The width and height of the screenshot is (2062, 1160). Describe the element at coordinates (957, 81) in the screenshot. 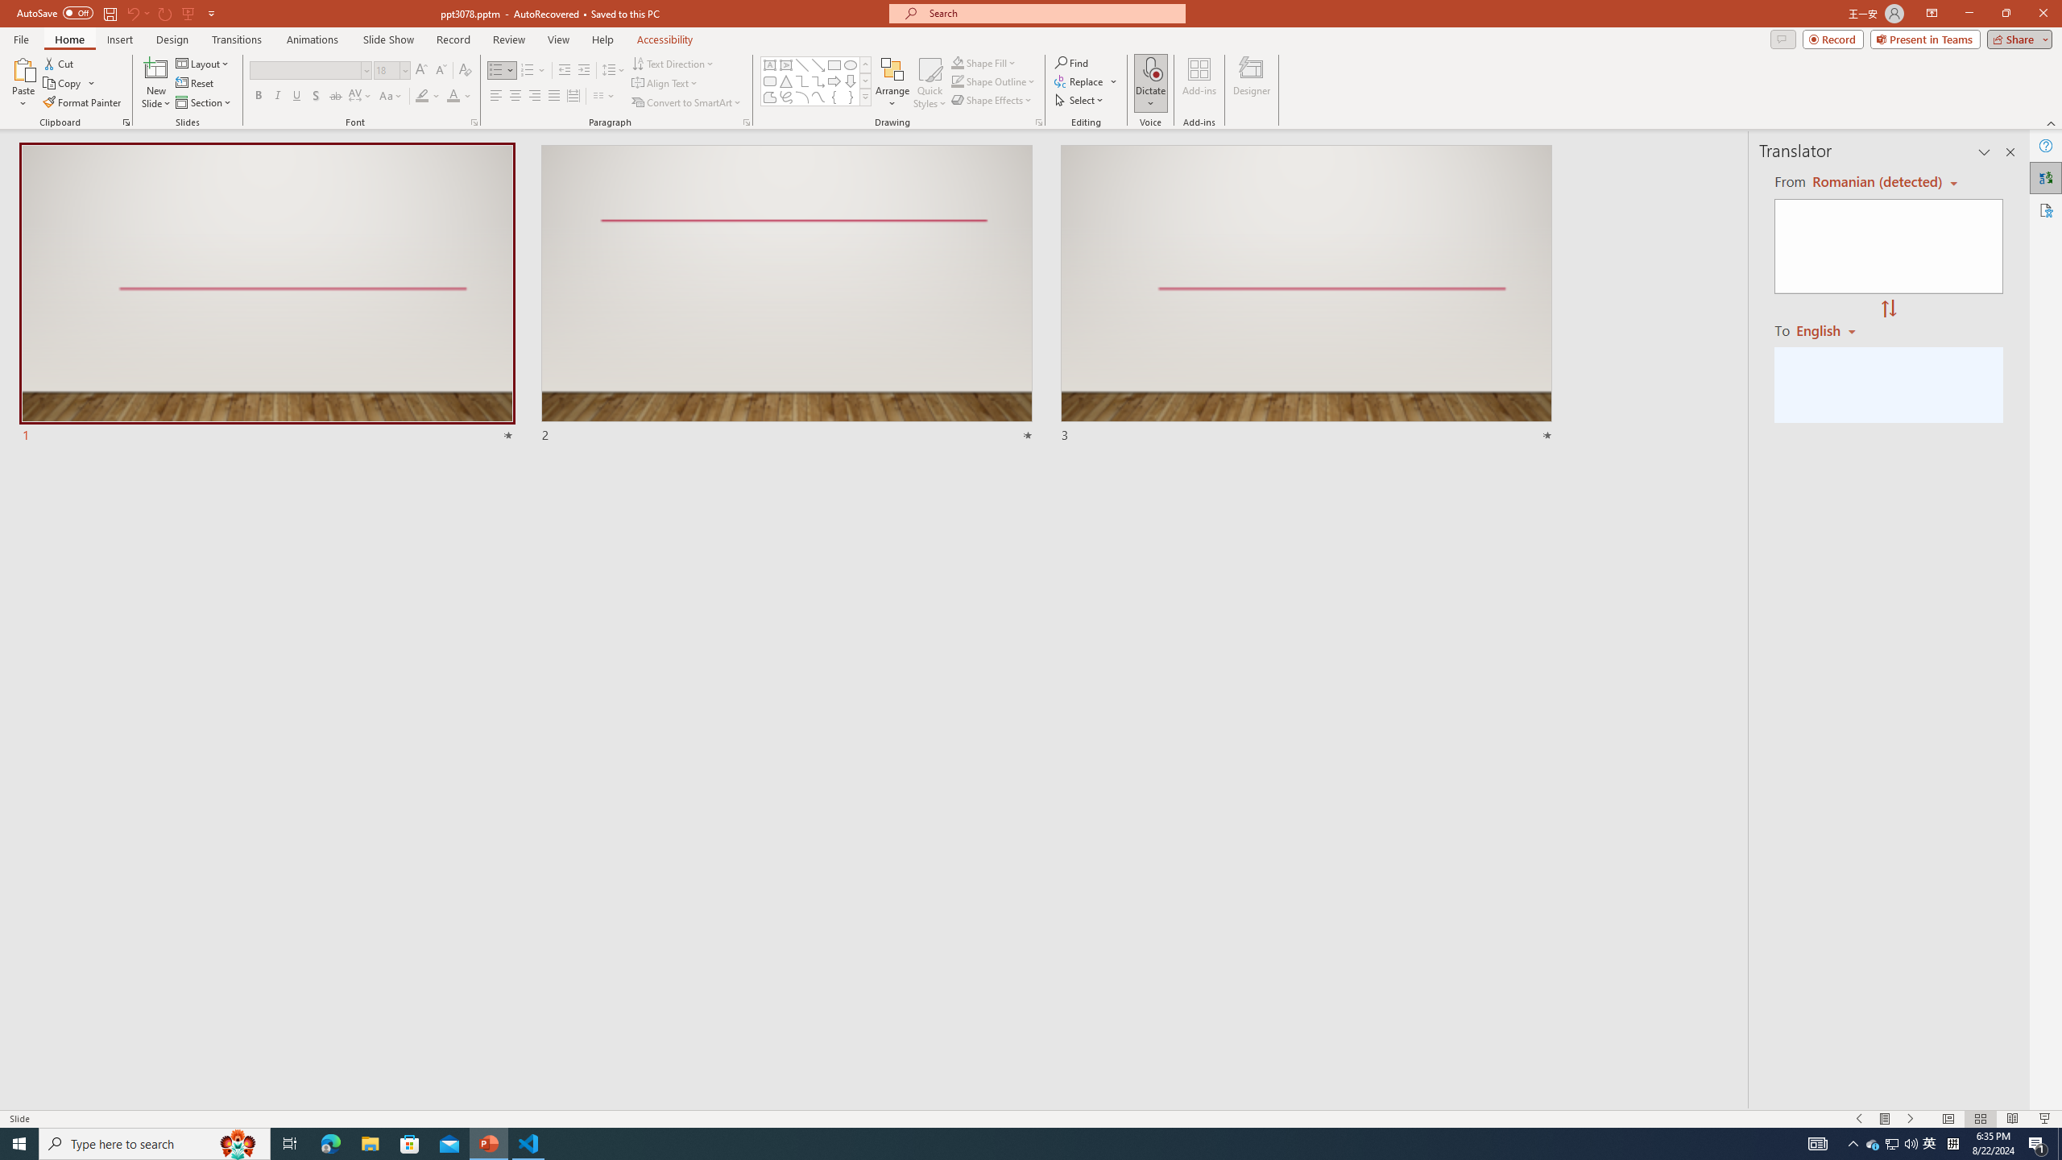

I see `Shape Outline Green, Accent 1` at that location.